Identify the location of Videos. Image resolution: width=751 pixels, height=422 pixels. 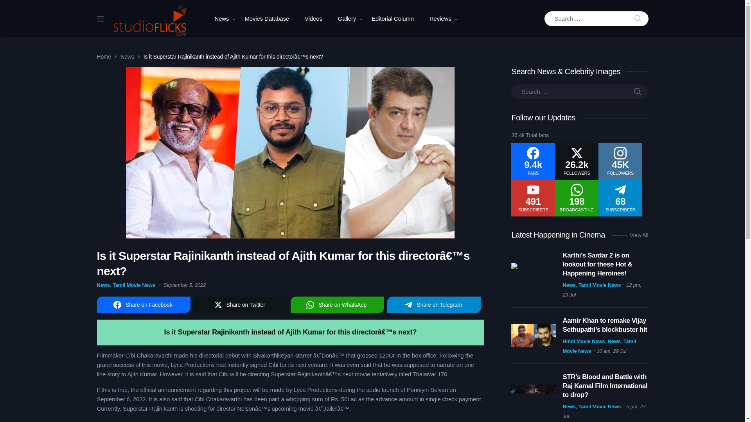
(313, 18).